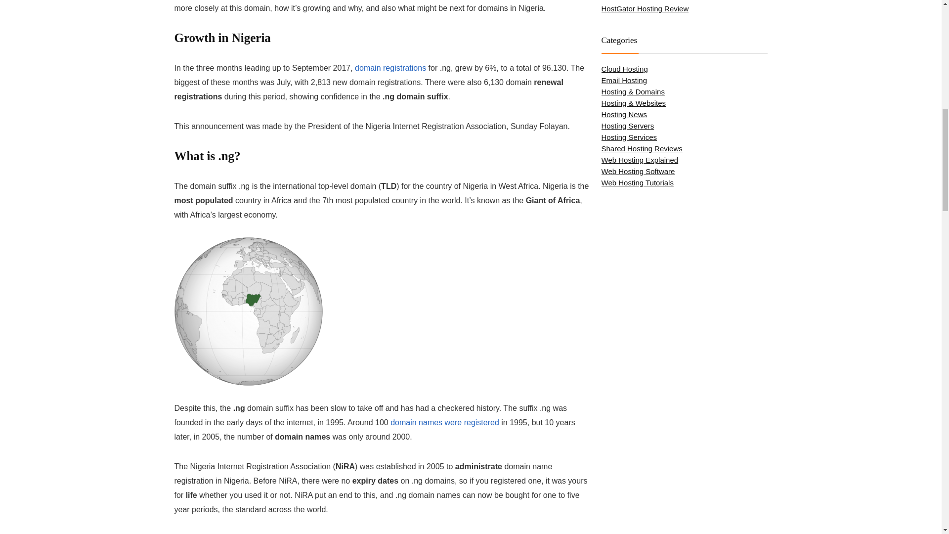 This screenshot has width=949, height=534. What do you see at coordinates (390, 67) in the screenshot?
I see `domain registrations` at bounding box center [390, 67].